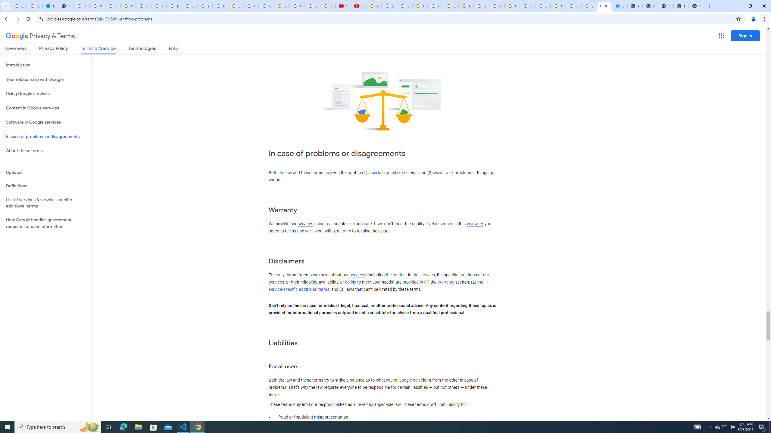 Image resolution: width=771 pixels, height=433 pixels. What do you see at coordinates (46, 223) in the screenshot?
I see `How Google handles government requests for user information` at bounding box center [46, 223].